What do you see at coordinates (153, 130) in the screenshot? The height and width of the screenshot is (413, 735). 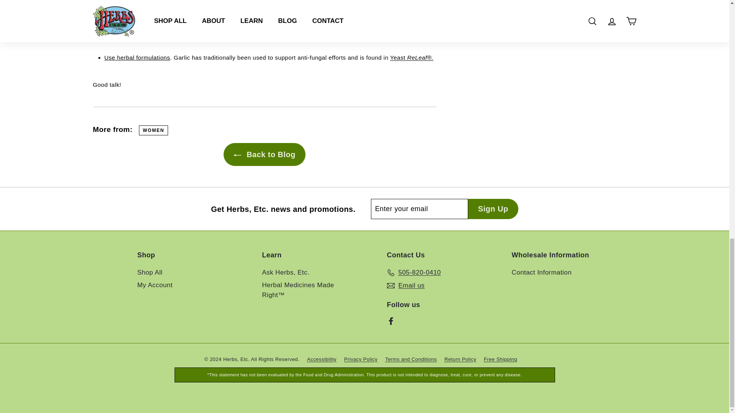 I see `WOMEN` at bounding box center [153, 130].